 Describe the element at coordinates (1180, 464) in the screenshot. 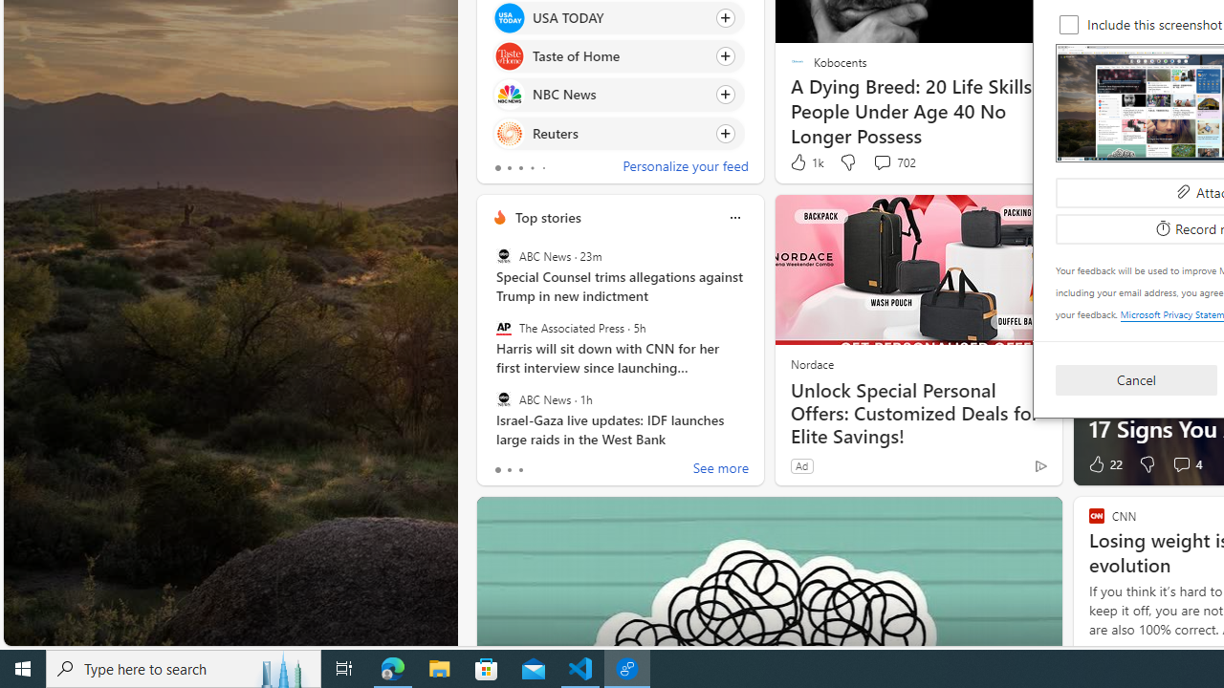

I see `View comments 4 Comment` at that location.